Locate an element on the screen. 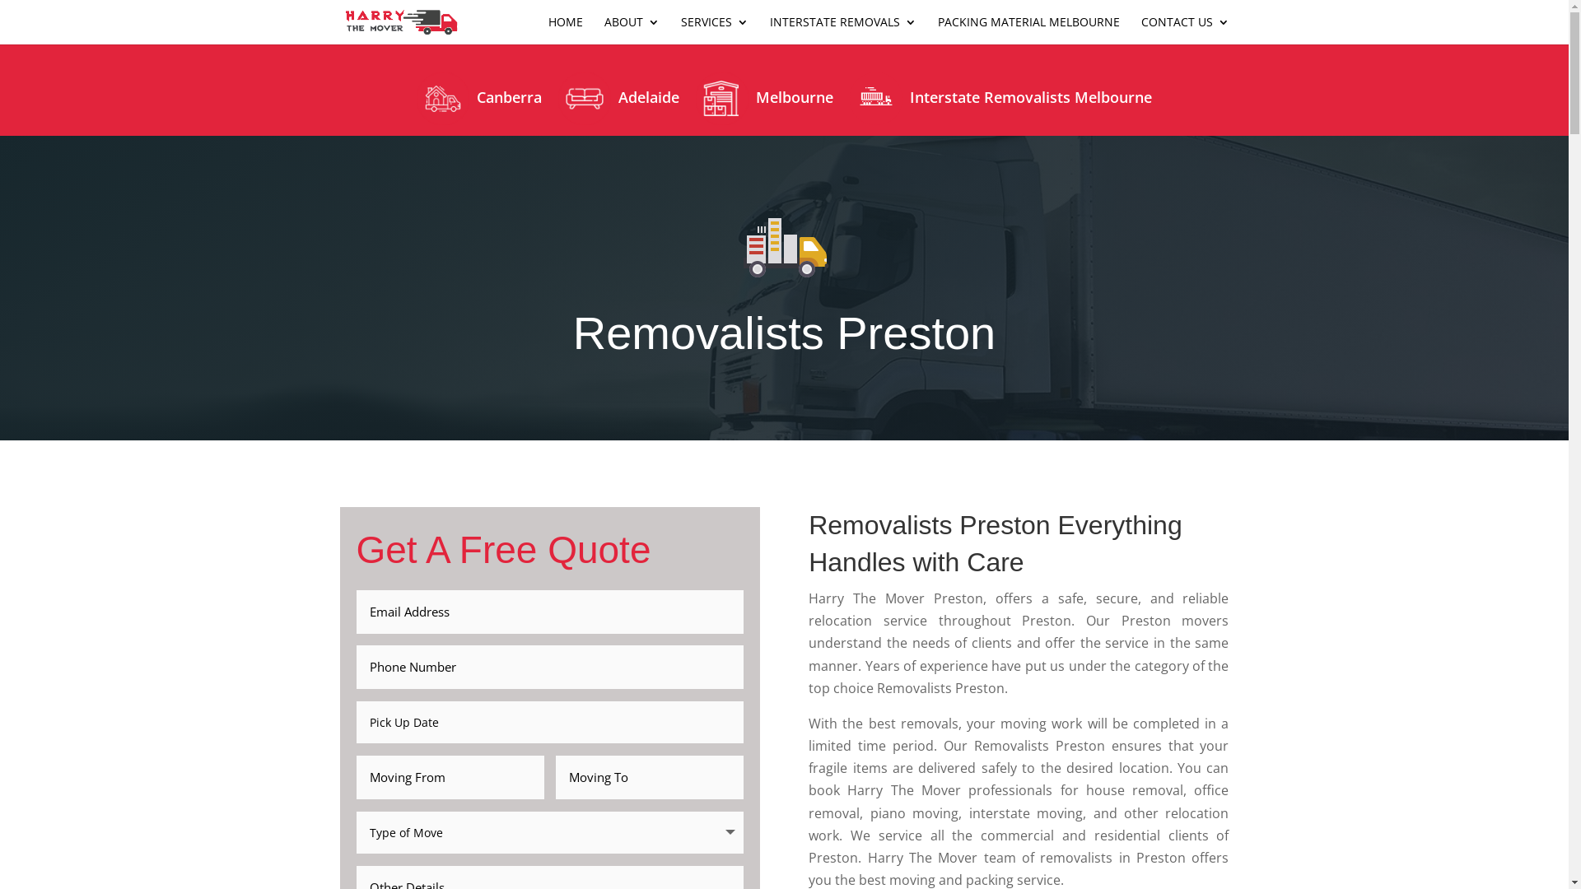 The height and width of the screenshot is (889, 1581). HOME is located at coordinates (566, 30).